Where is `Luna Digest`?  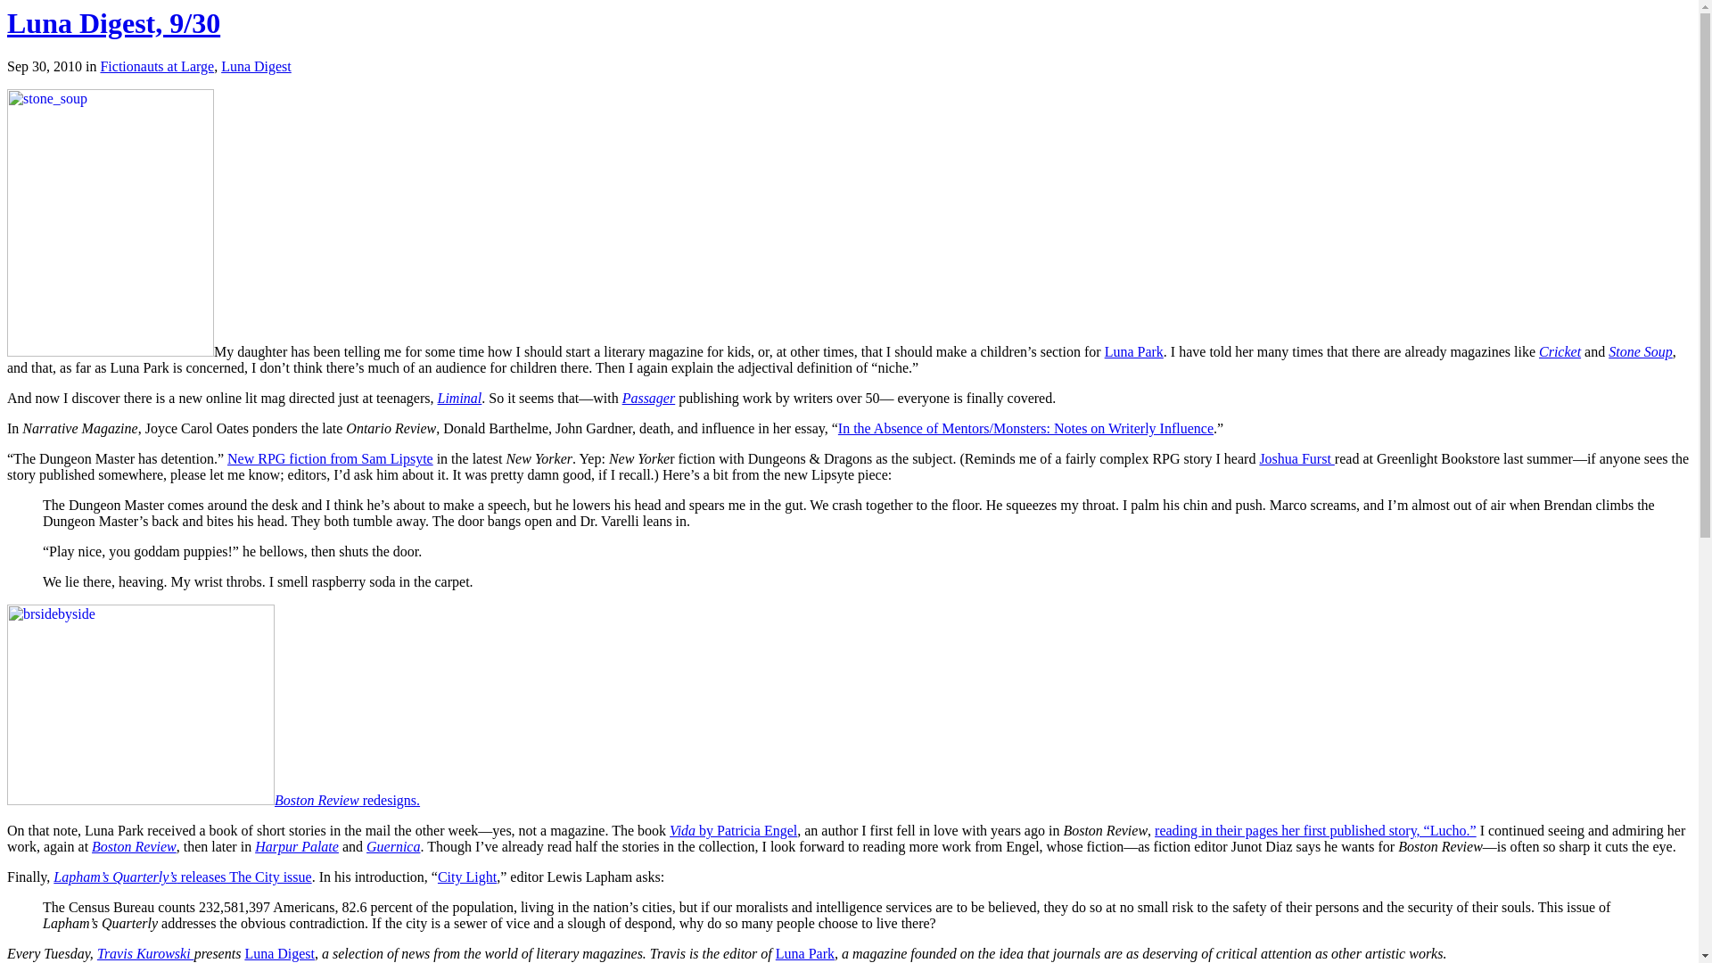
Luna Digest is located at coordinates (255, 66).